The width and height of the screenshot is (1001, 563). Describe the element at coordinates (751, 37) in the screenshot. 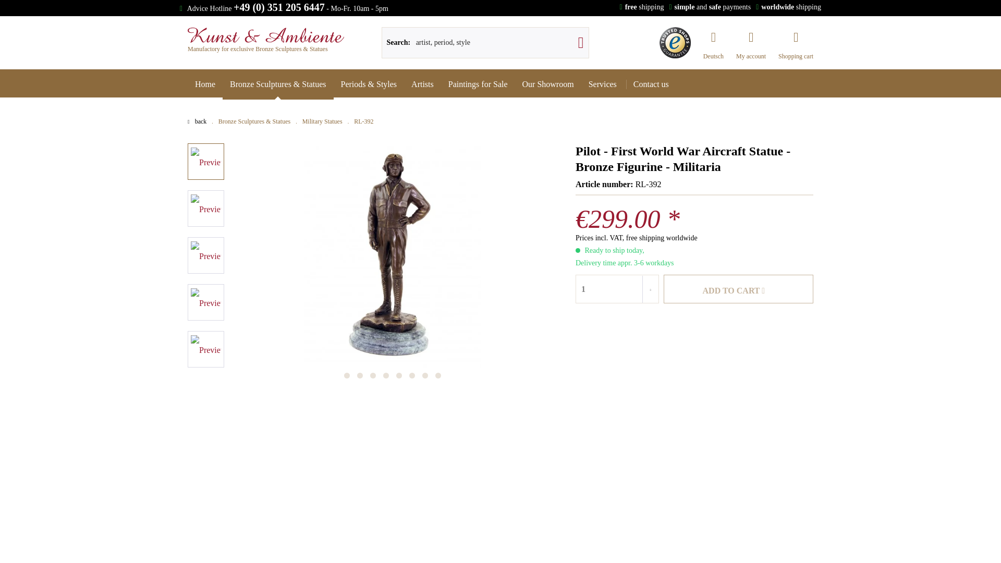

I see `My account` at that location.